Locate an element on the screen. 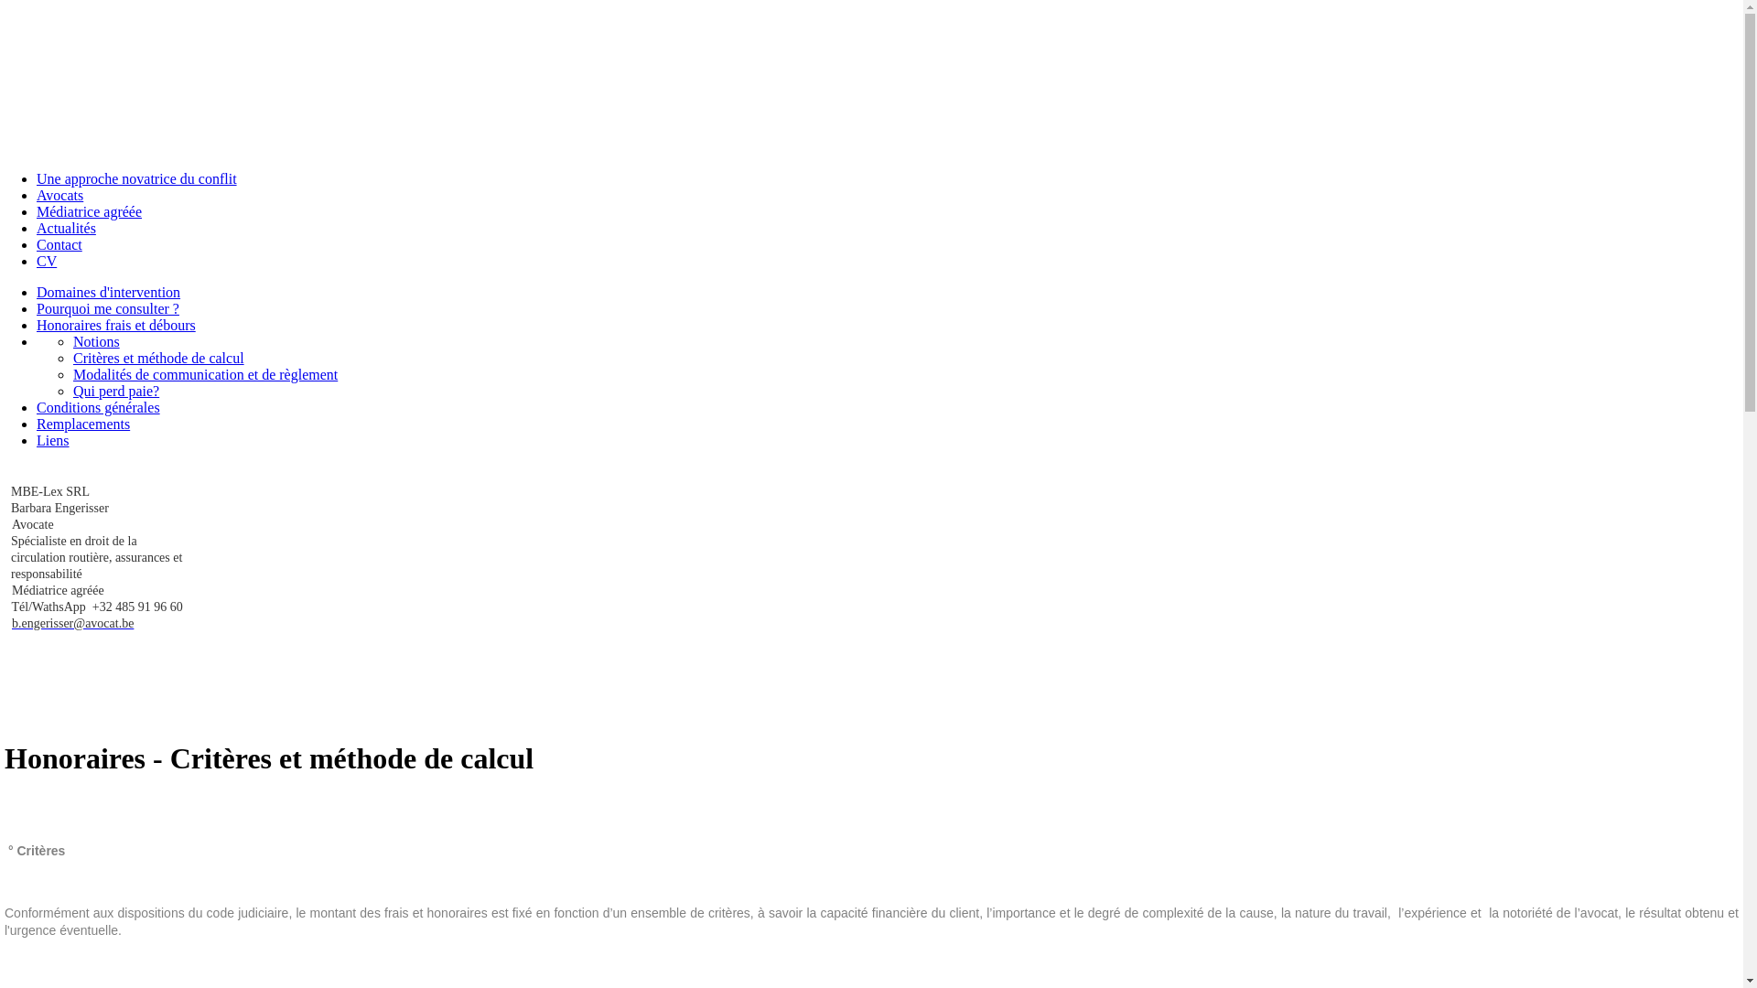  CV is located at coordinates (47, 262).